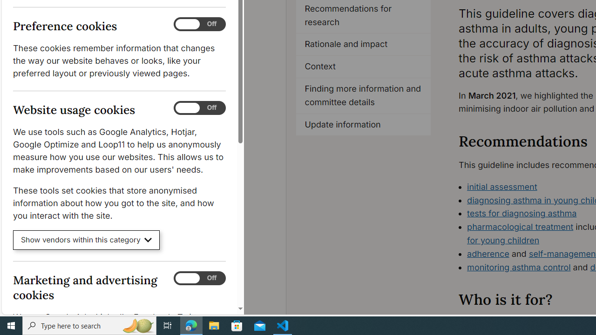 Image resolution: width=596 pixels, height=335 pixels. Describe the element at coordinates (200, 108) in the screenshot. I see `Website usage cookies` at that location.